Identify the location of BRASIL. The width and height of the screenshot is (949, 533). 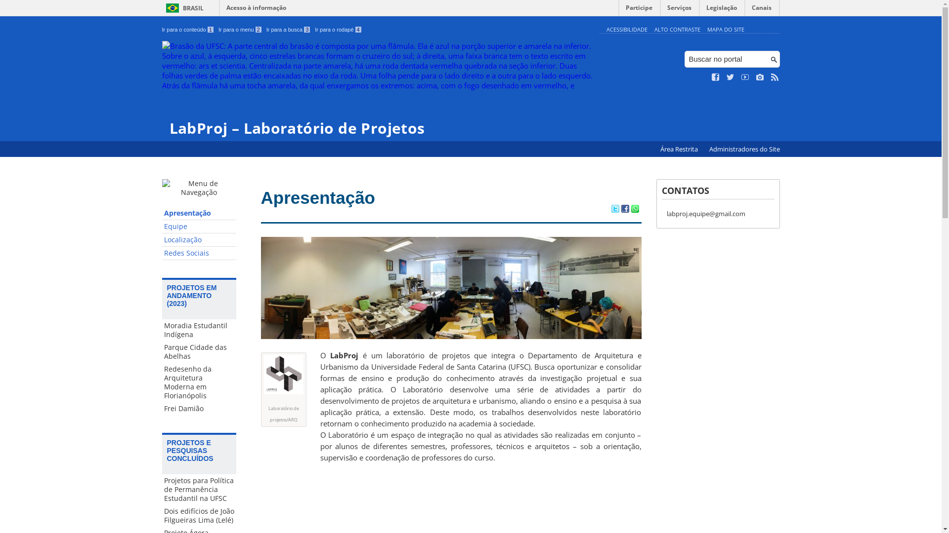
(183, 8).